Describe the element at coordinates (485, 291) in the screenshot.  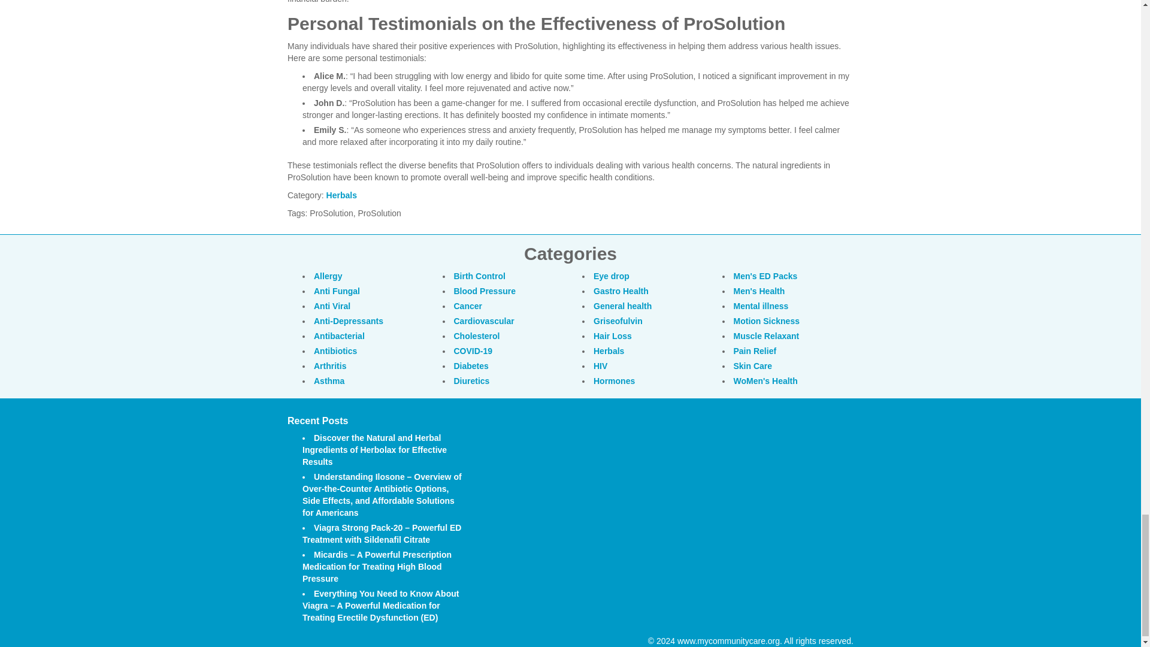
I see `Blood Pressure` at that location.